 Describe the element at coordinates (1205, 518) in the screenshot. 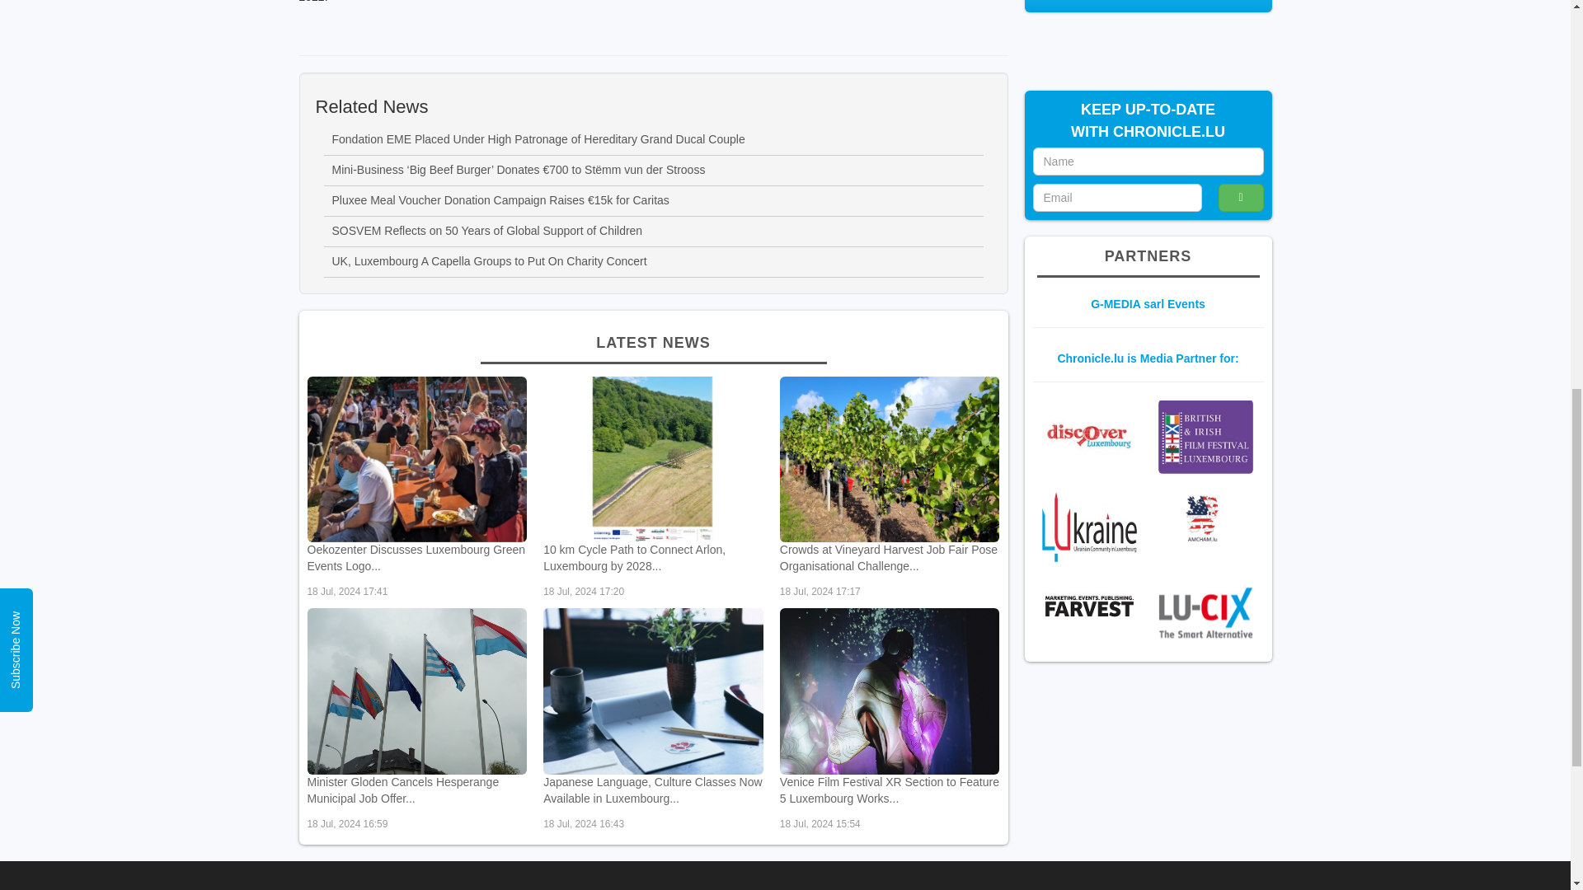

I see `AMCHAM` at that location.